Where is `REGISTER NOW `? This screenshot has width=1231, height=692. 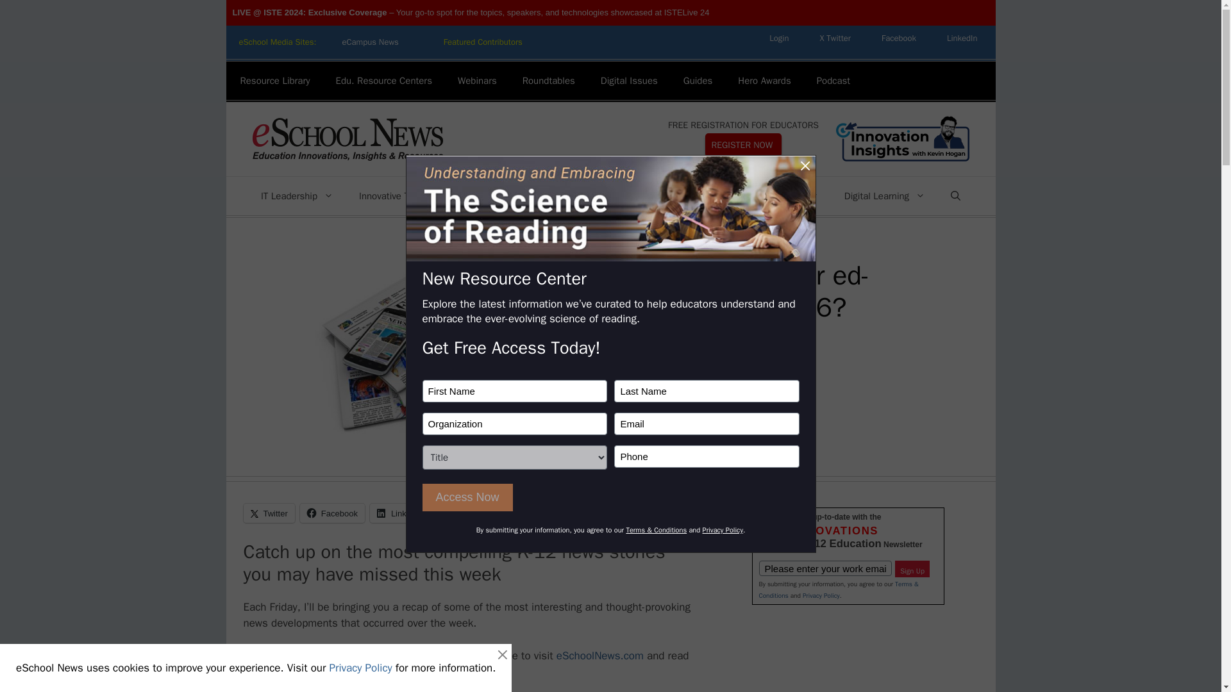 REGISTER NOW  is located at coordinates (744, 145).